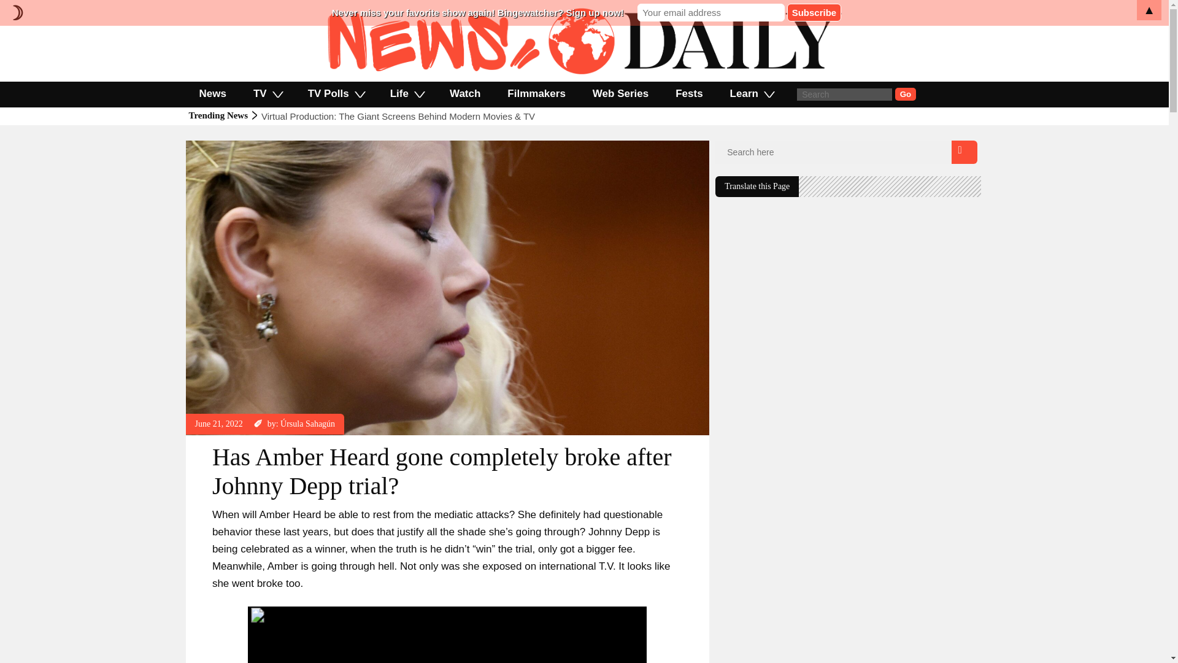  What do you see at coordinates (814, 12) in the screenshot?
I see `Subscribe` at bounding box center [814, 12].